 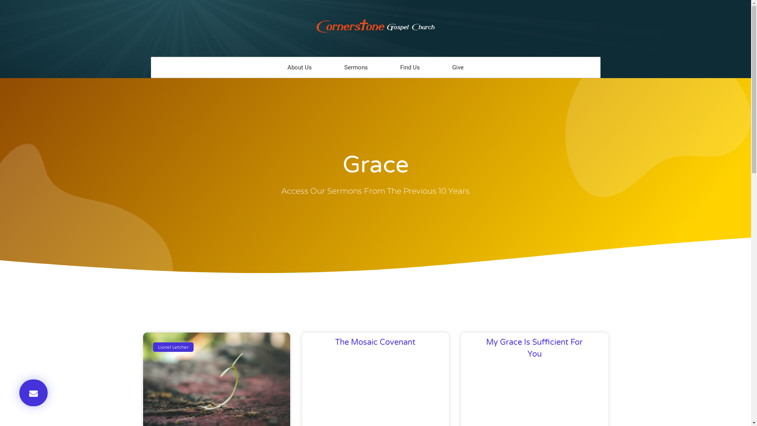 What do you see at coordinates (410, 67) in the screenshot?
I see `Find Us` at bounding box center [410, 67].